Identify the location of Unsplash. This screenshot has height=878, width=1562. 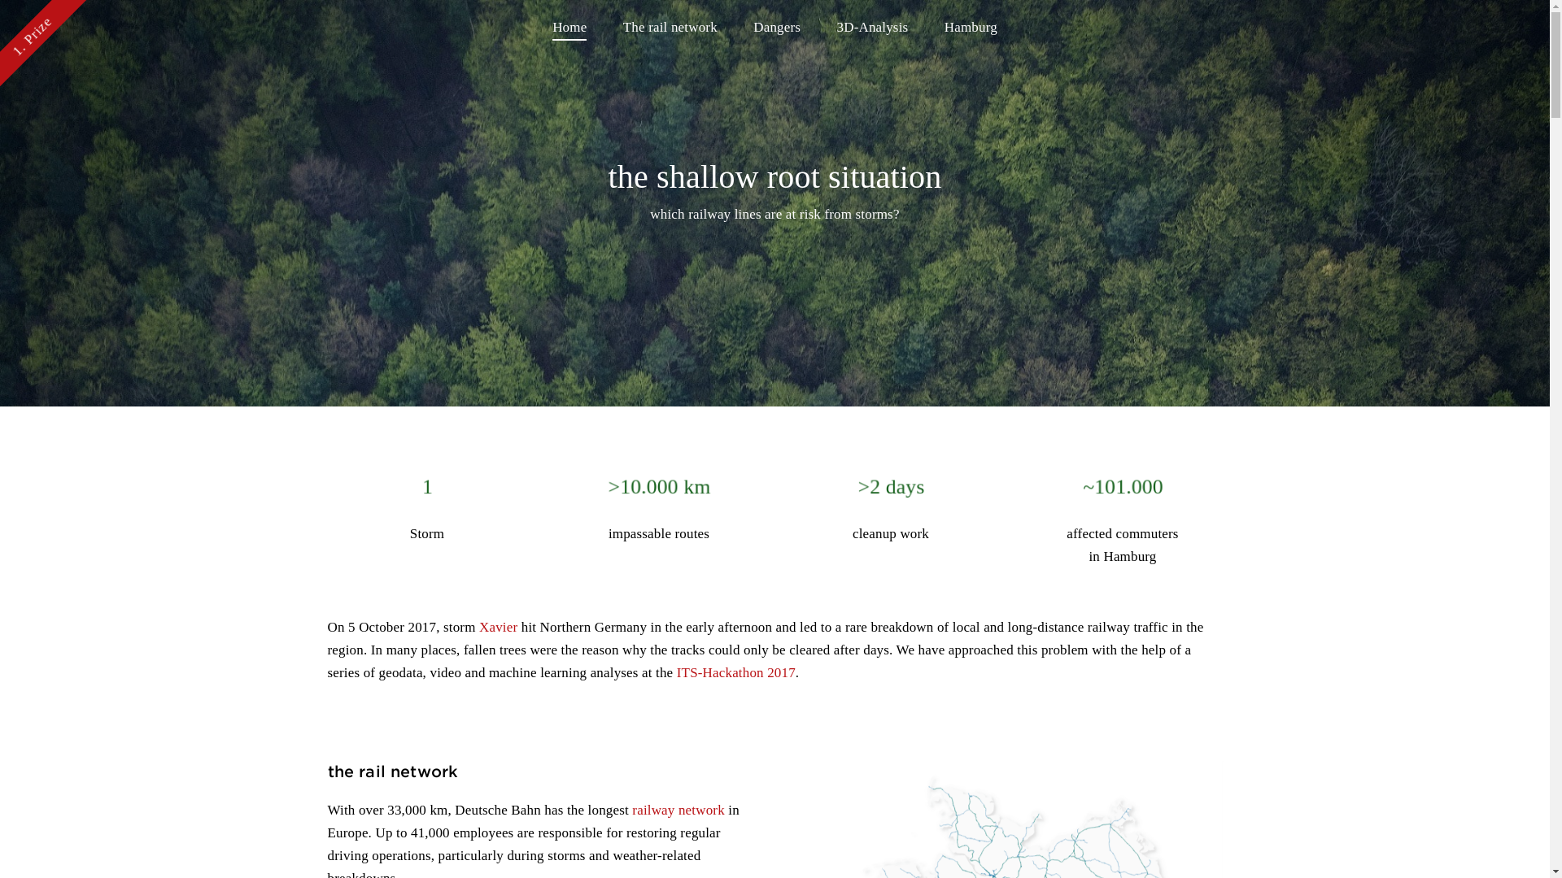
(746, 850).